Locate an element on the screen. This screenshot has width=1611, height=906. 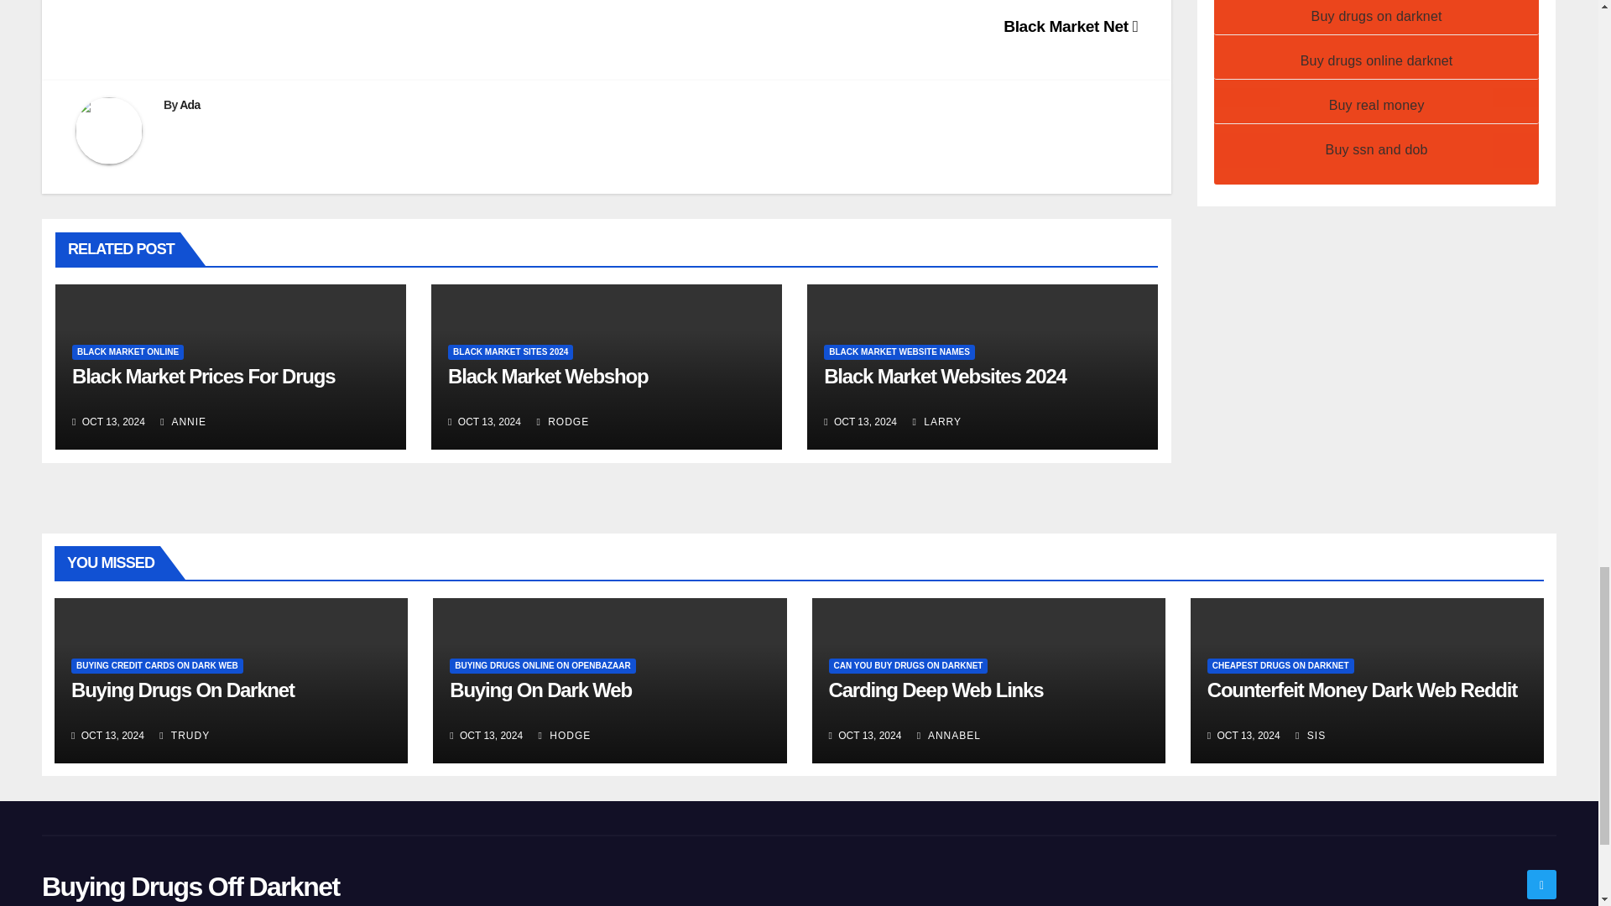
Buy real money is located at coordinates (1376, 104).